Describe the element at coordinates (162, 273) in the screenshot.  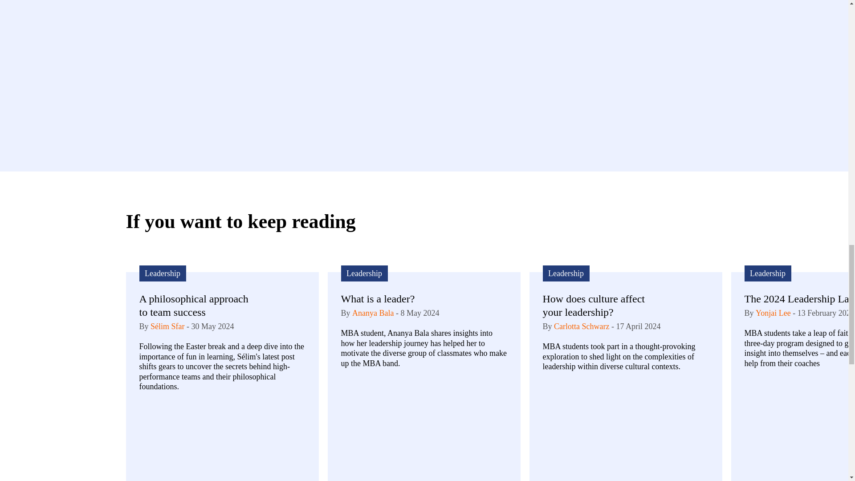
I see `Leadership` at that location.